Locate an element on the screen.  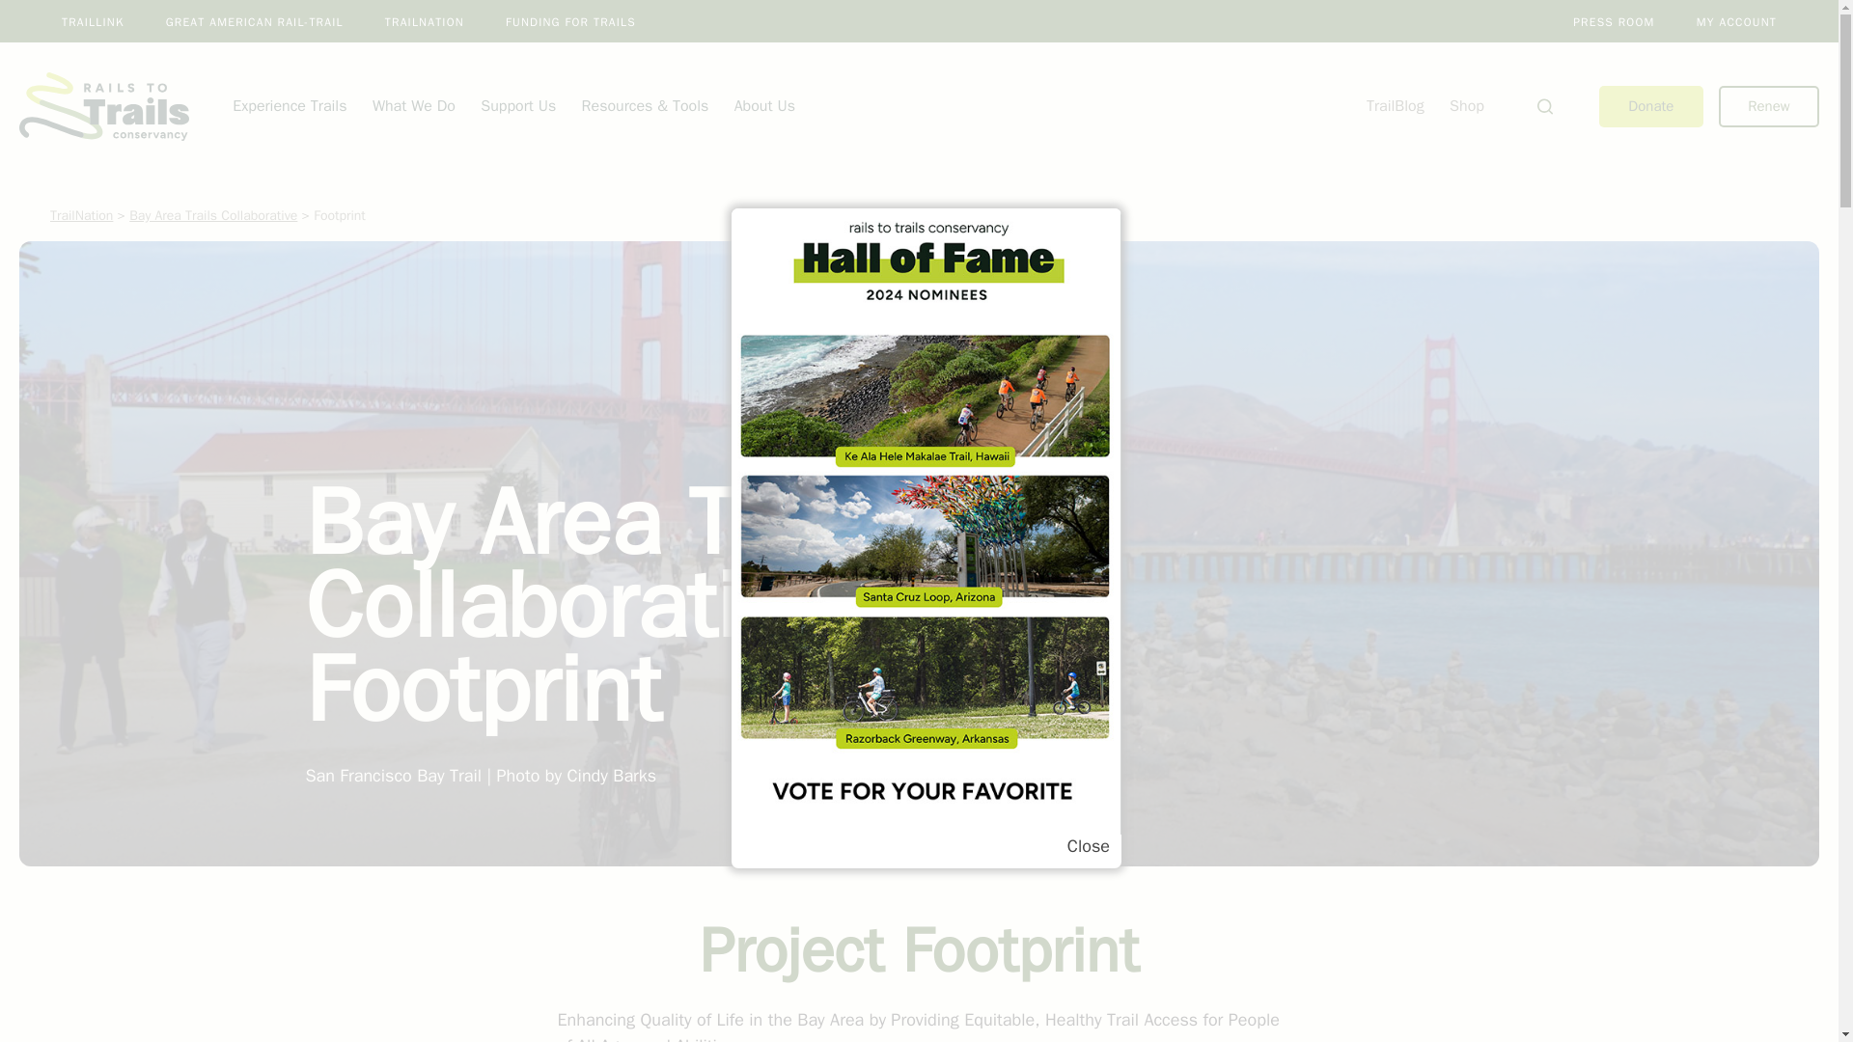
FUNDING FOR TRAILS is located at coordinates (570, 21).